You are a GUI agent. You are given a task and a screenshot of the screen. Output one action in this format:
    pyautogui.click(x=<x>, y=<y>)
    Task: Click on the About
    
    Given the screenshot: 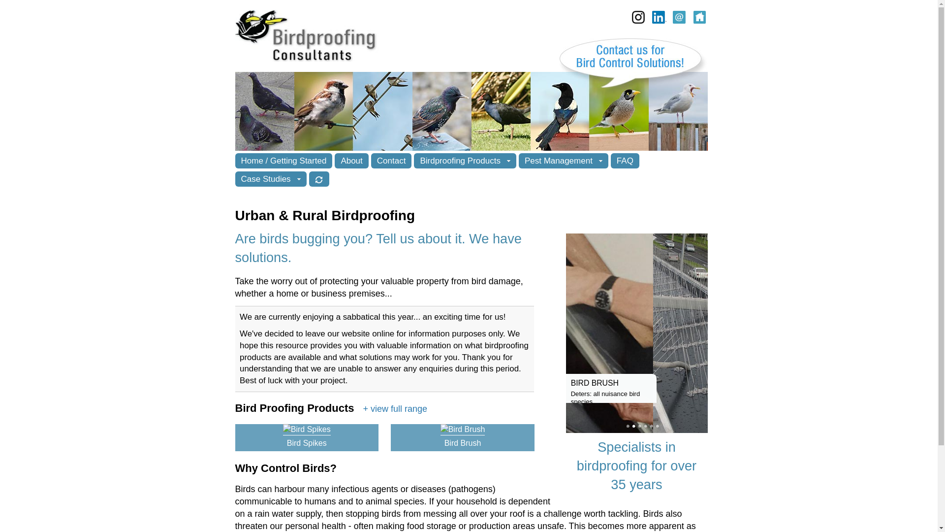 What is the action you would take?
    pyautogui.click(x=351, y=161)
    